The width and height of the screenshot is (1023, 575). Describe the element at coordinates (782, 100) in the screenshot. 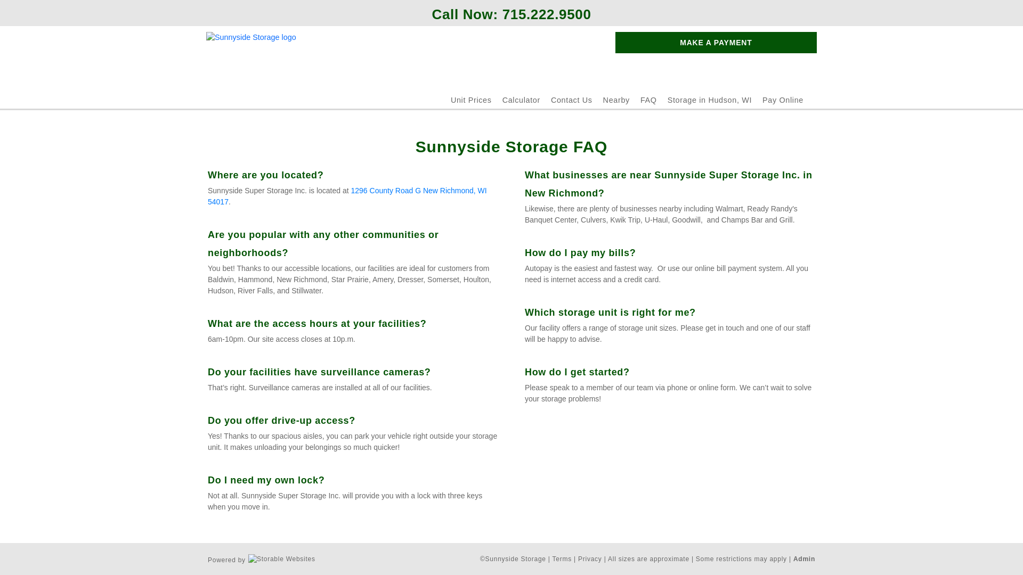

I see `Pay Online` at that location.